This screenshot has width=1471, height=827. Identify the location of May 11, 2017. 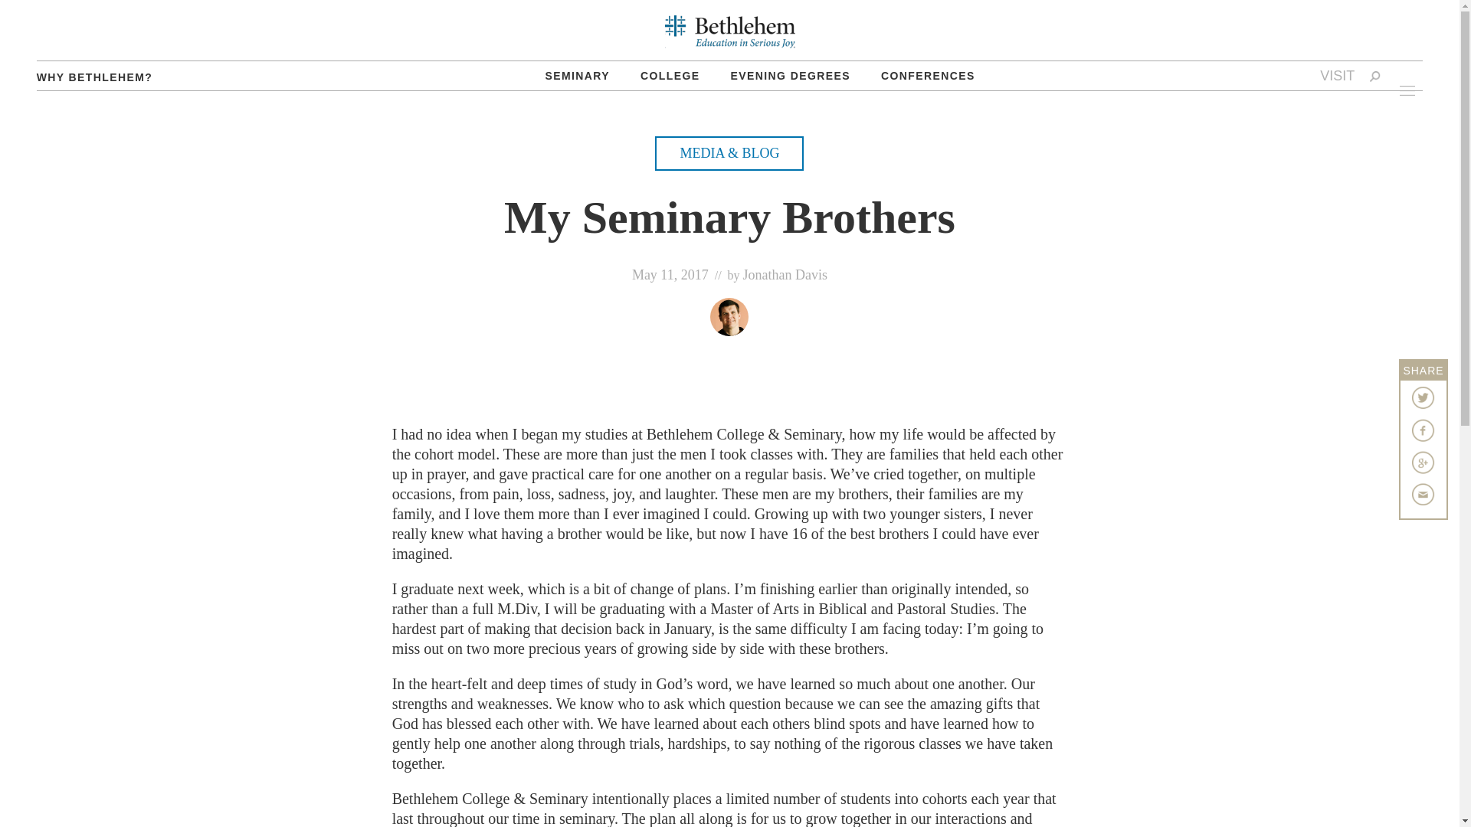
(670, 274).